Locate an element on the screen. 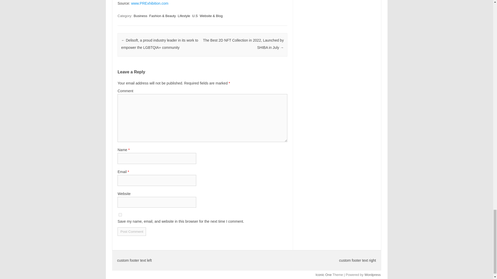  www.PRExhibition.com is located at coordinates (150, 3).